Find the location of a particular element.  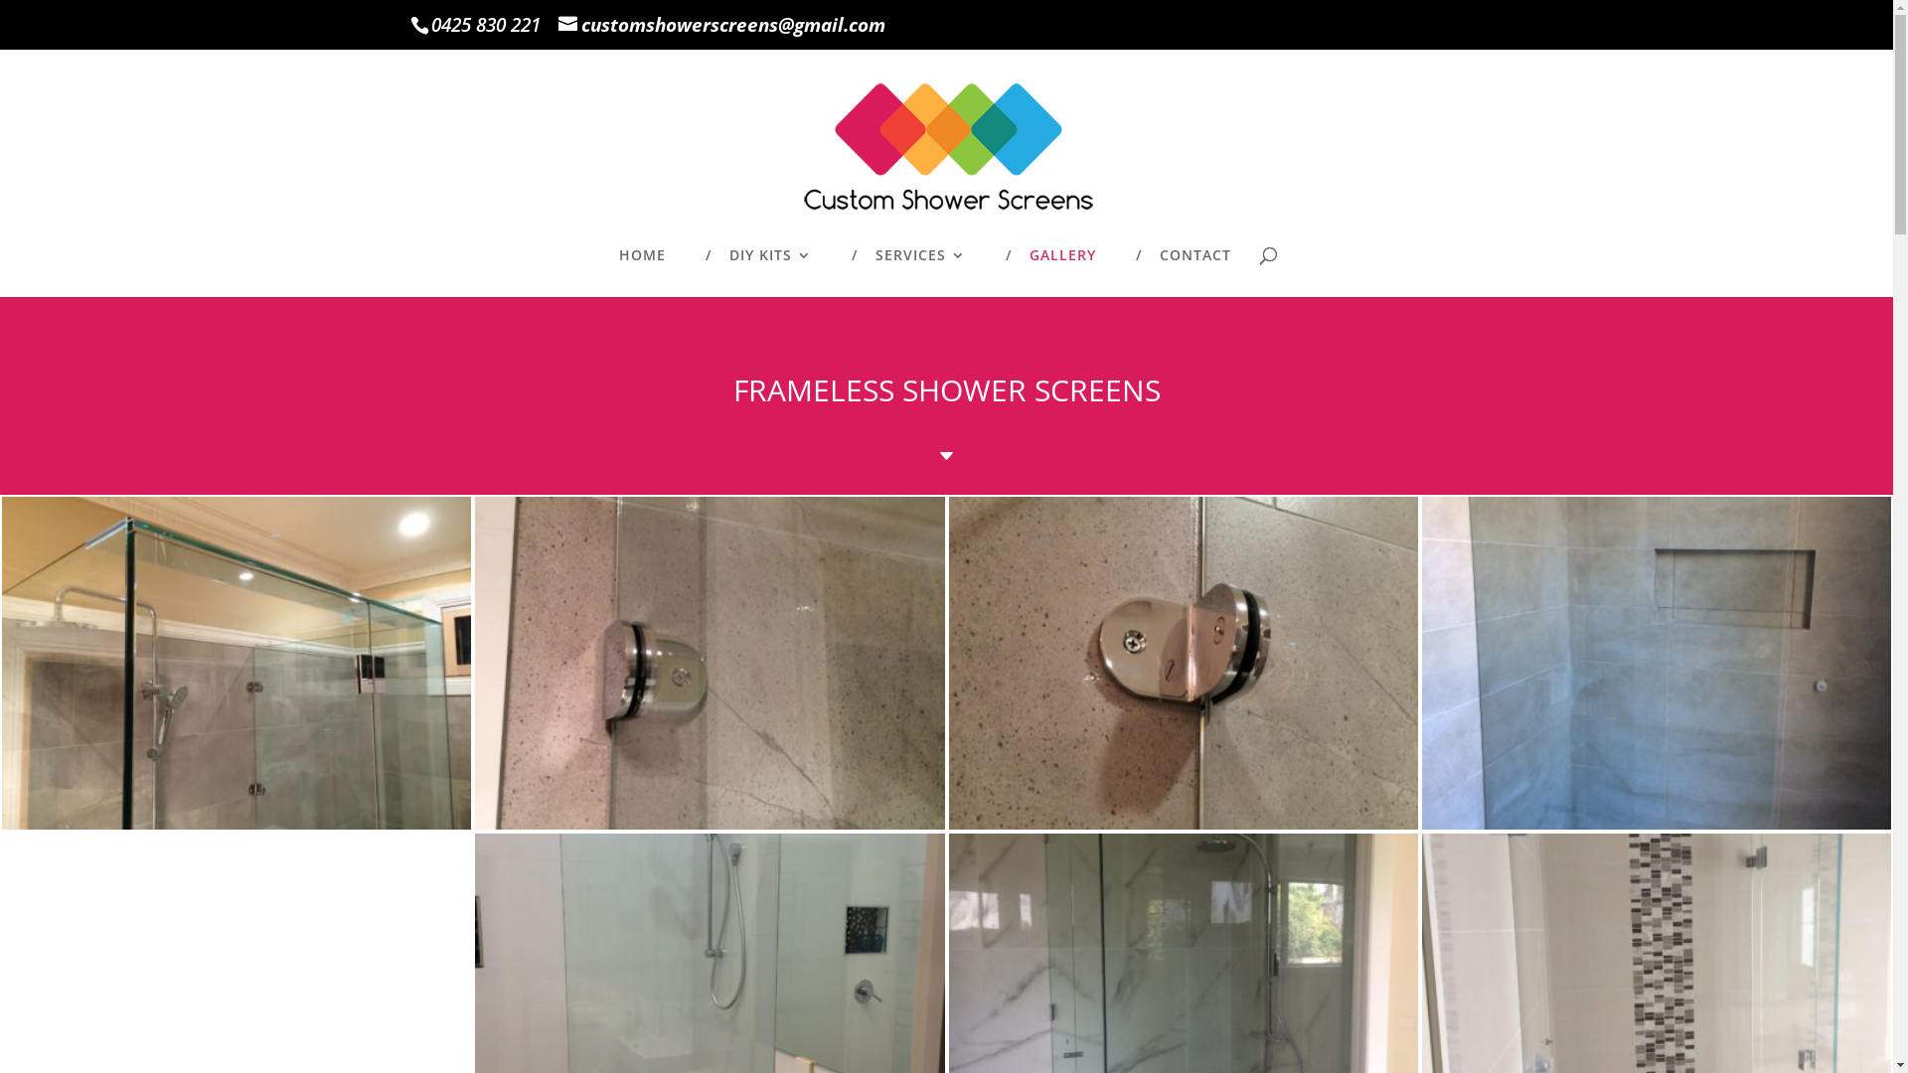

DIY KITS is located at coordinates (771, 272).